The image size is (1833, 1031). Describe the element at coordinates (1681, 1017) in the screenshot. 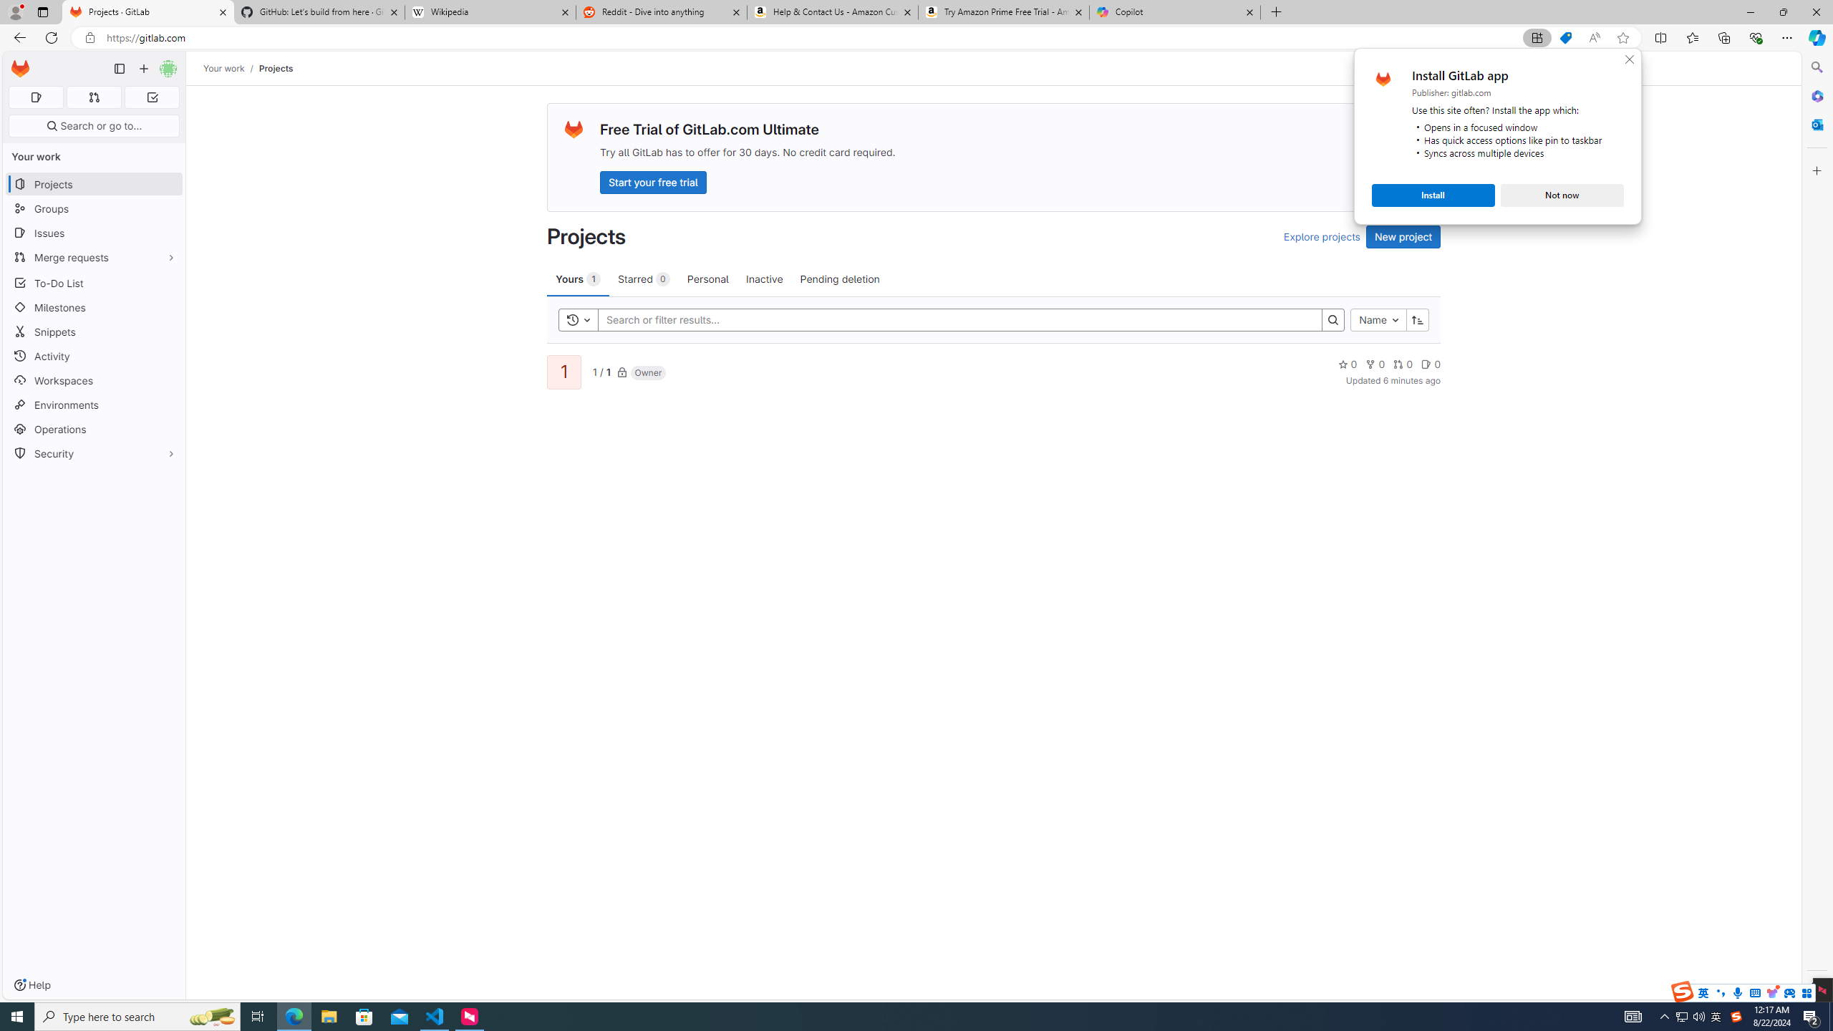

I see `Type here to search` at that location.